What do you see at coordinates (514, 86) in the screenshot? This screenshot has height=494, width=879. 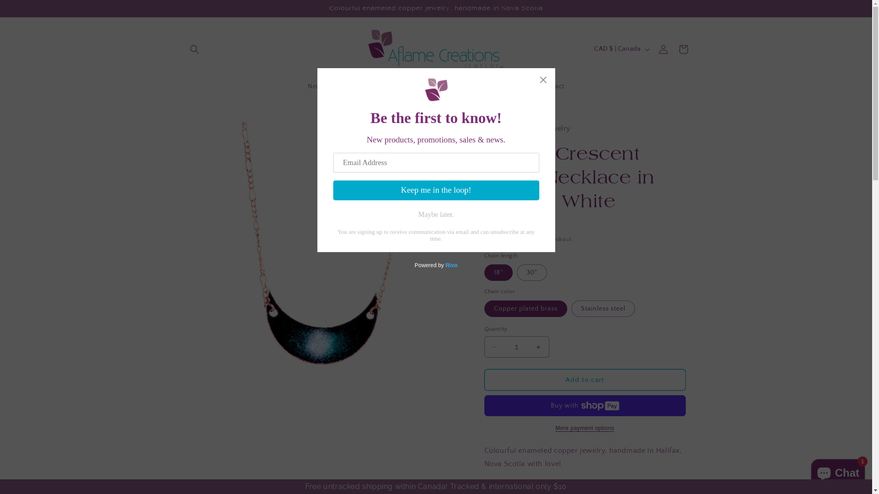 I see `Wholesale` at bounding box center [514, 86].